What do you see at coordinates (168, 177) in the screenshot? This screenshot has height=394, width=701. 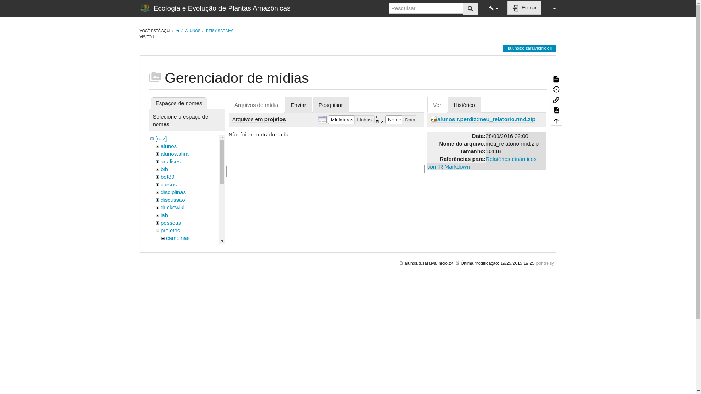 I see `bot89` at bounding box center [168, 177].